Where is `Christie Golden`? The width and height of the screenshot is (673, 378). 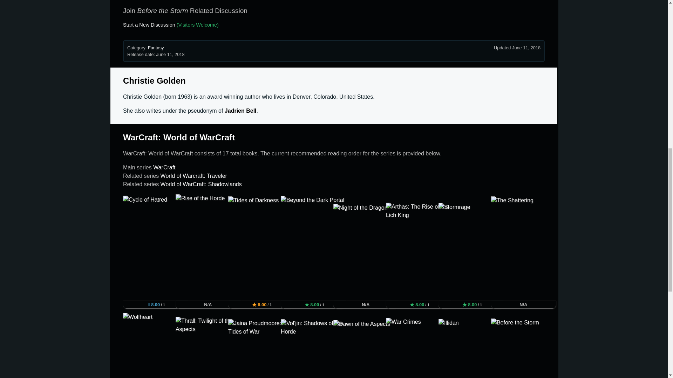
Christie Golden is located at coordinates (154, 80).